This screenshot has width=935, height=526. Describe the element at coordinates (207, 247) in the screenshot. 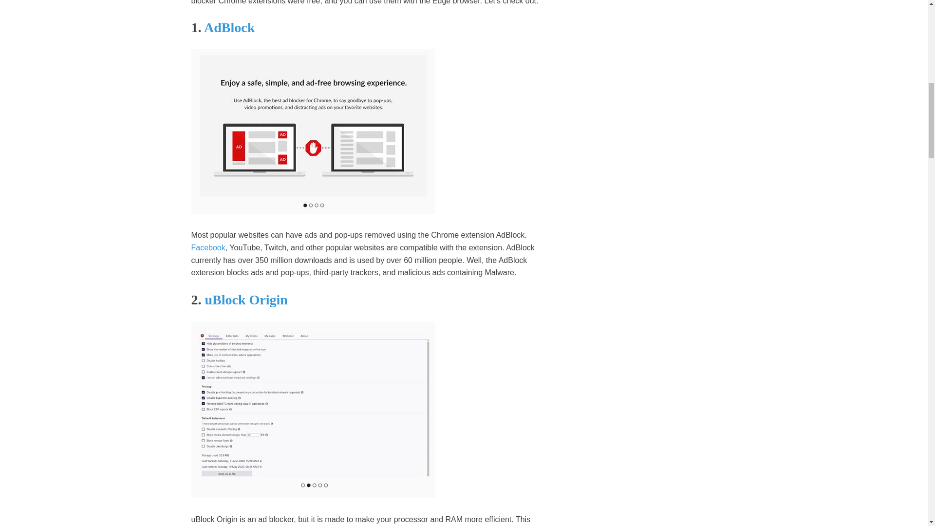

I see `Facebook` at that location.